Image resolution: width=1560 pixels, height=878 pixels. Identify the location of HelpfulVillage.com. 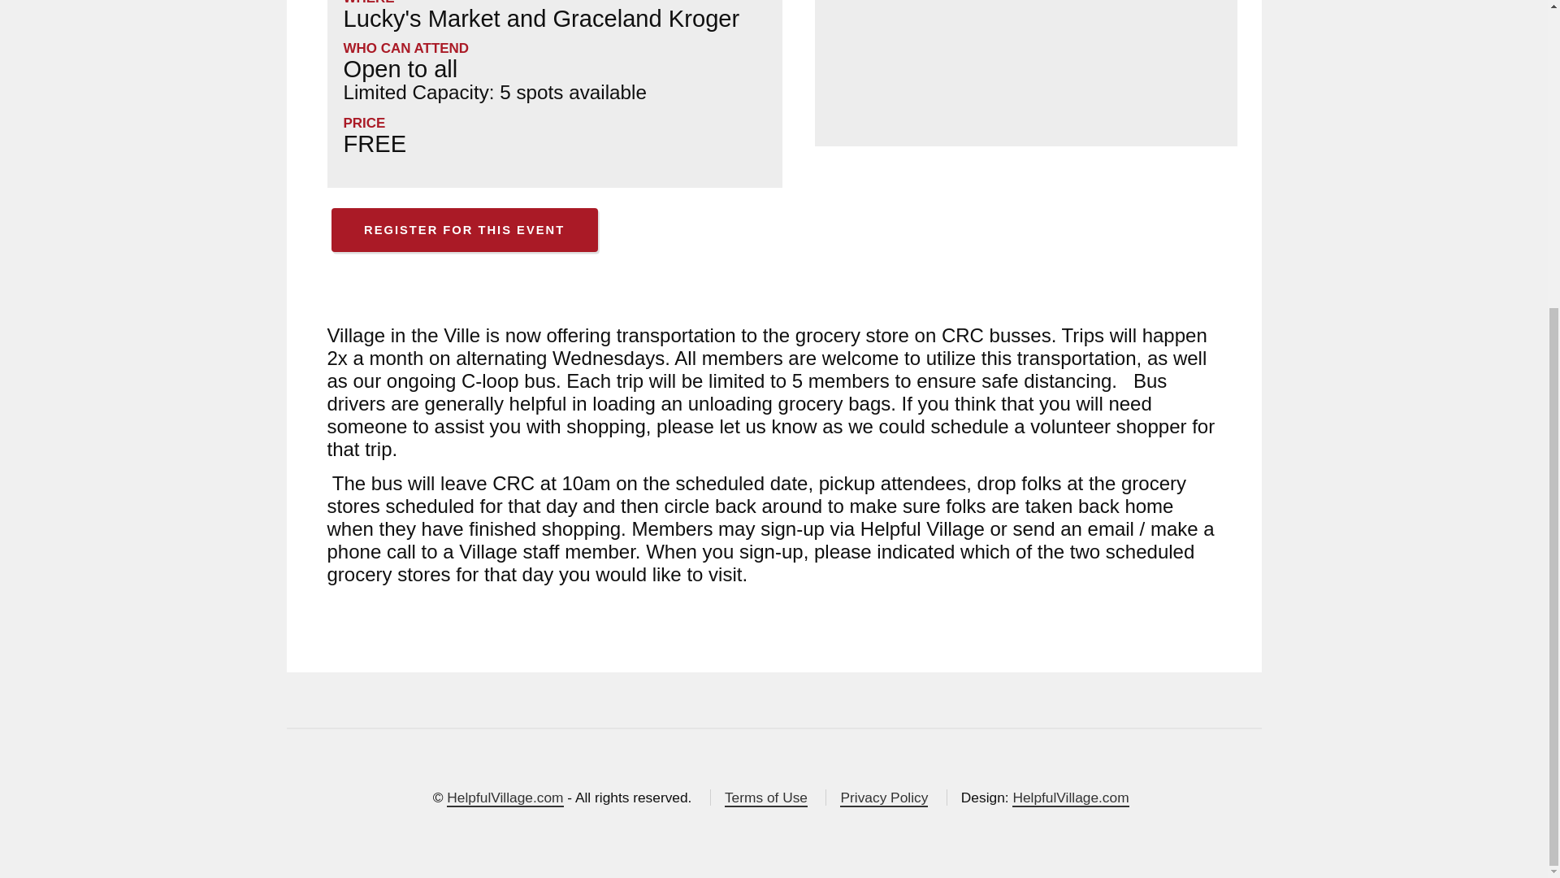
(505, 798).